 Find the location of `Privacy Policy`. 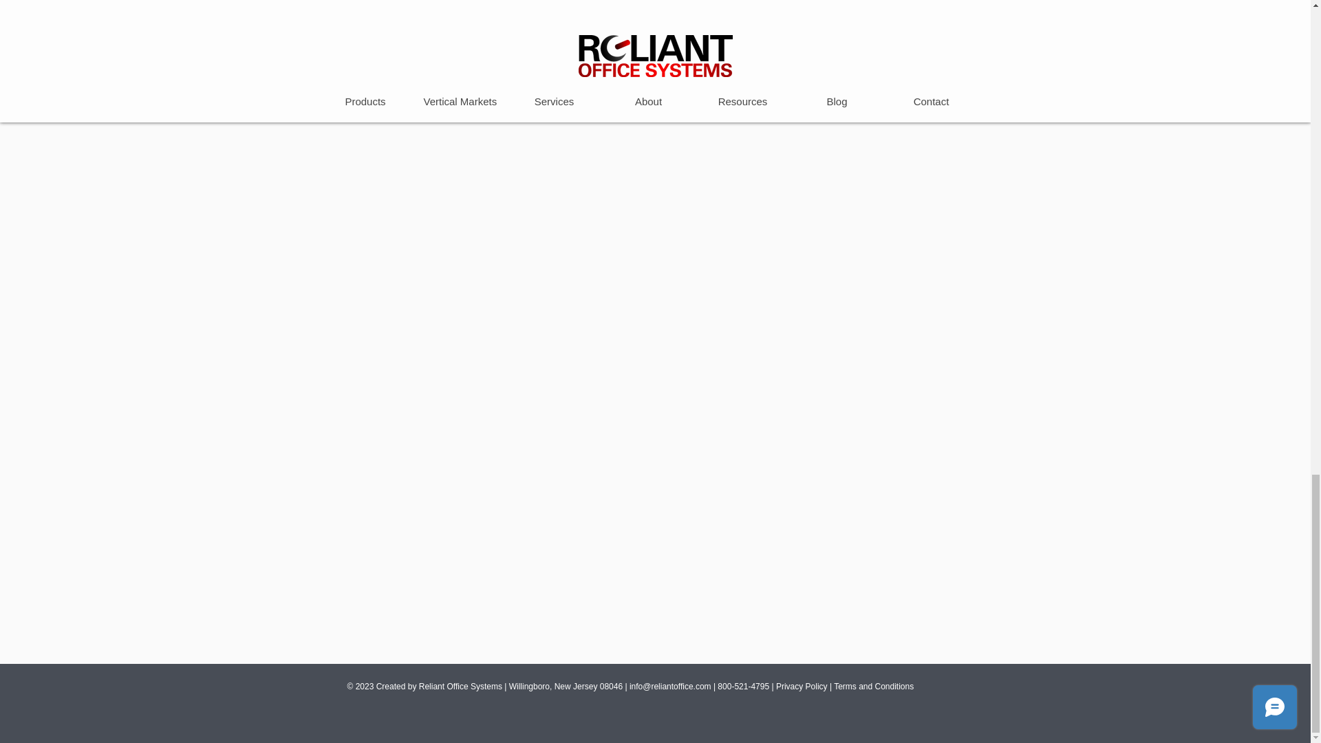

Privacy Policy is located at coordinates (802, 687).